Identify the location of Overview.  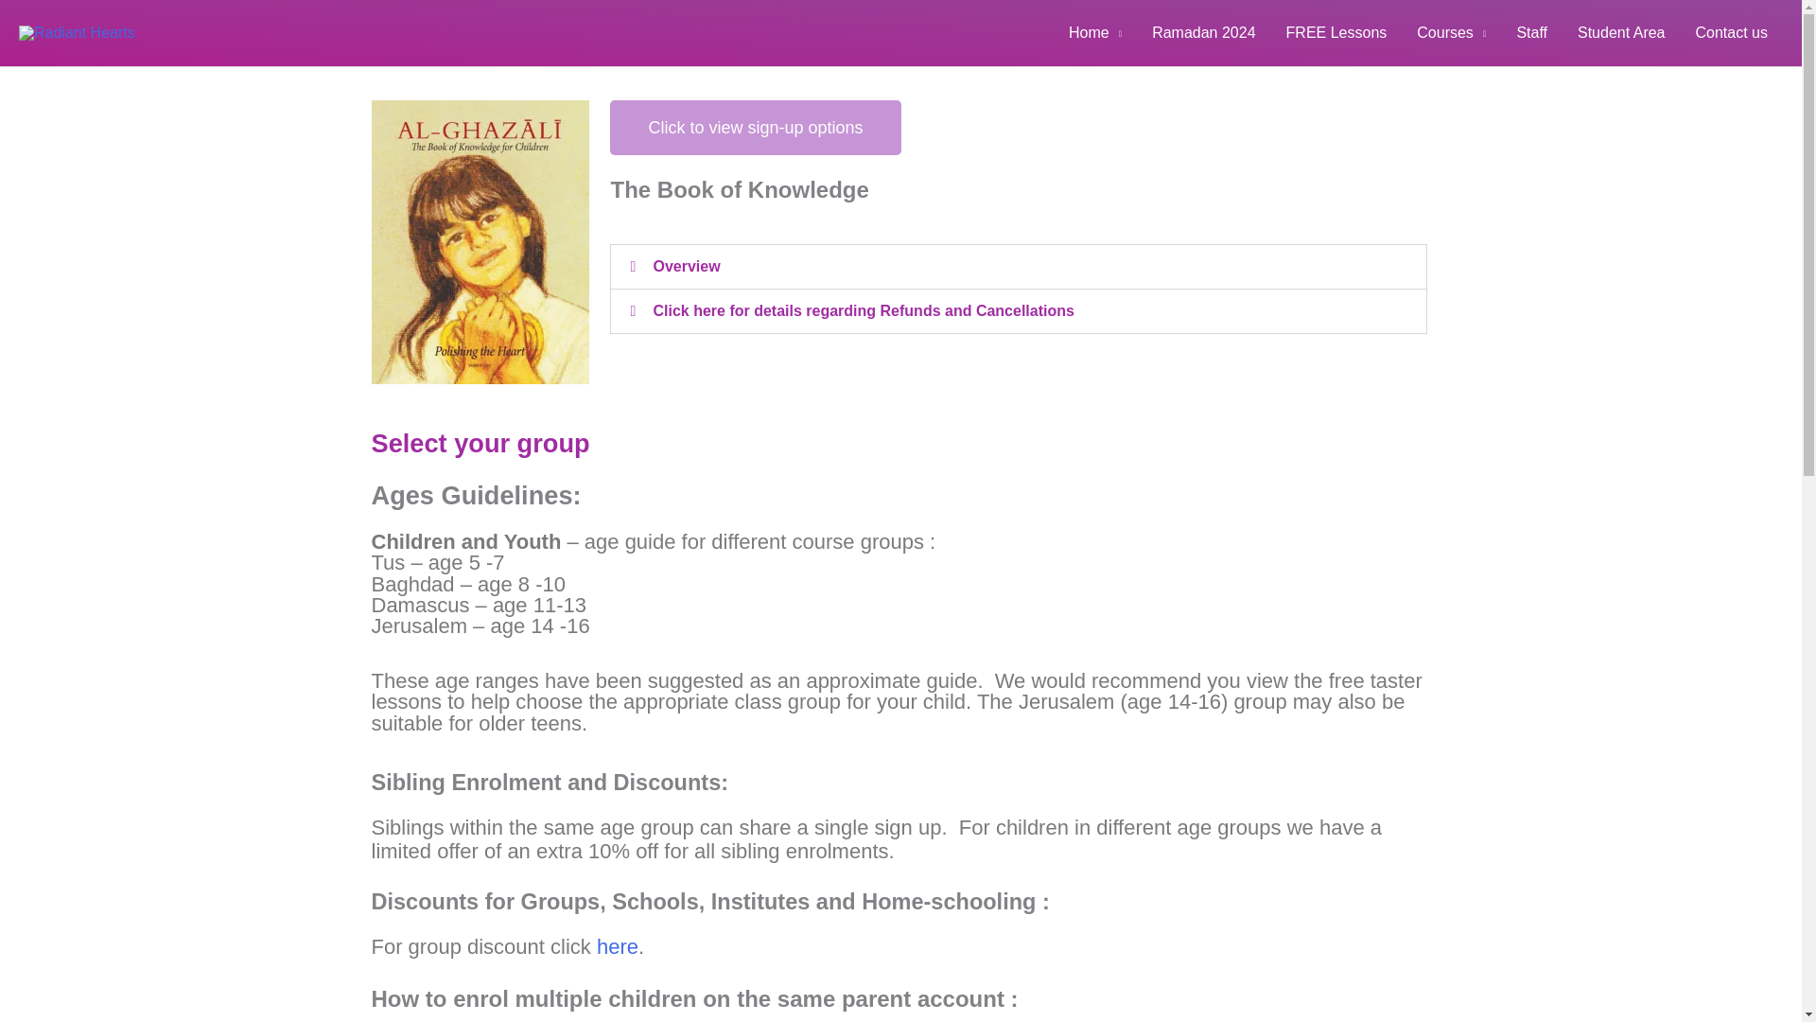
(685, 267).